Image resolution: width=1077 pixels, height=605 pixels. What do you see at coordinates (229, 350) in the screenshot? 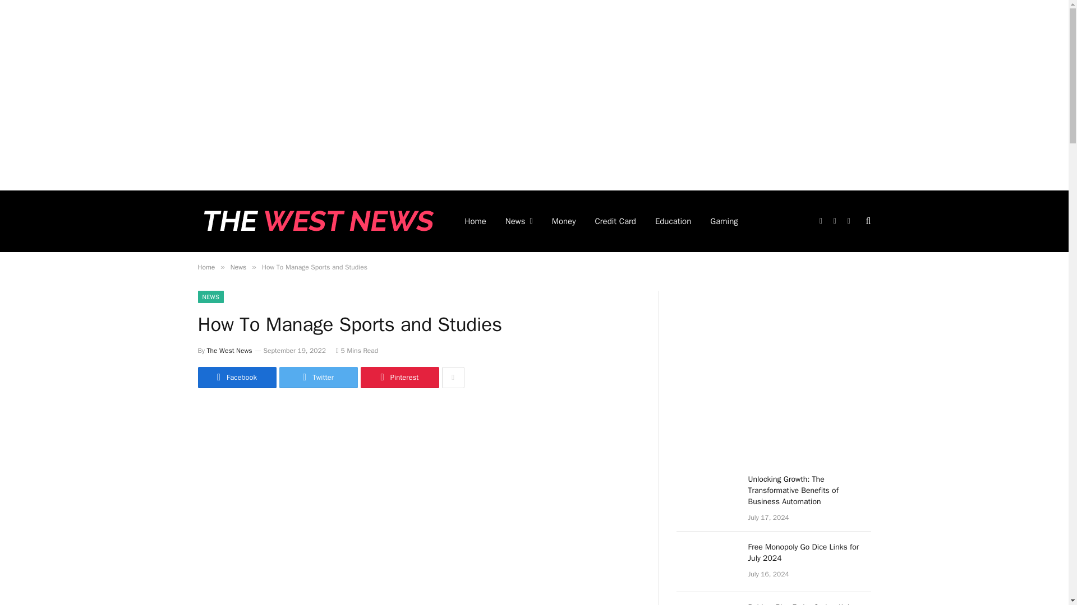
I see `Posts by The West News` at bounding box center [229, 350].